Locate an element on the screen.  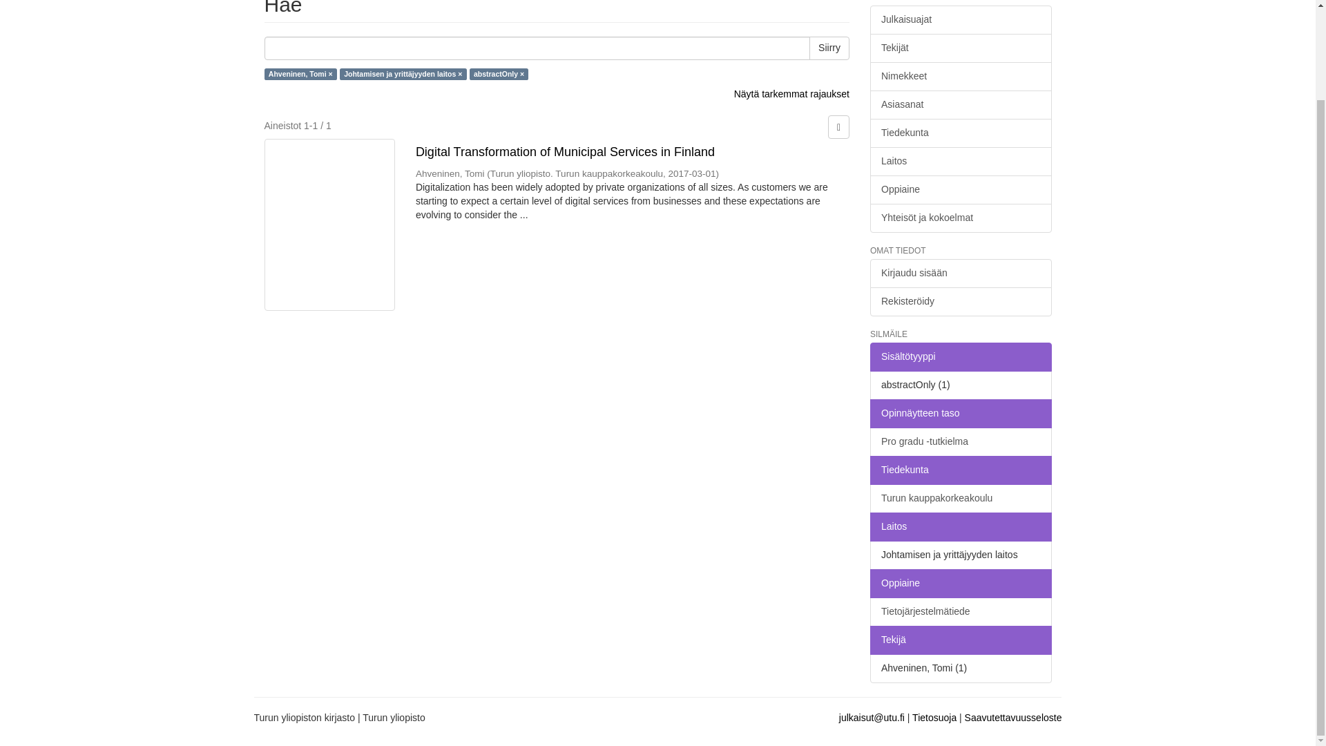
Siirry is located at coordinates (829, 48).